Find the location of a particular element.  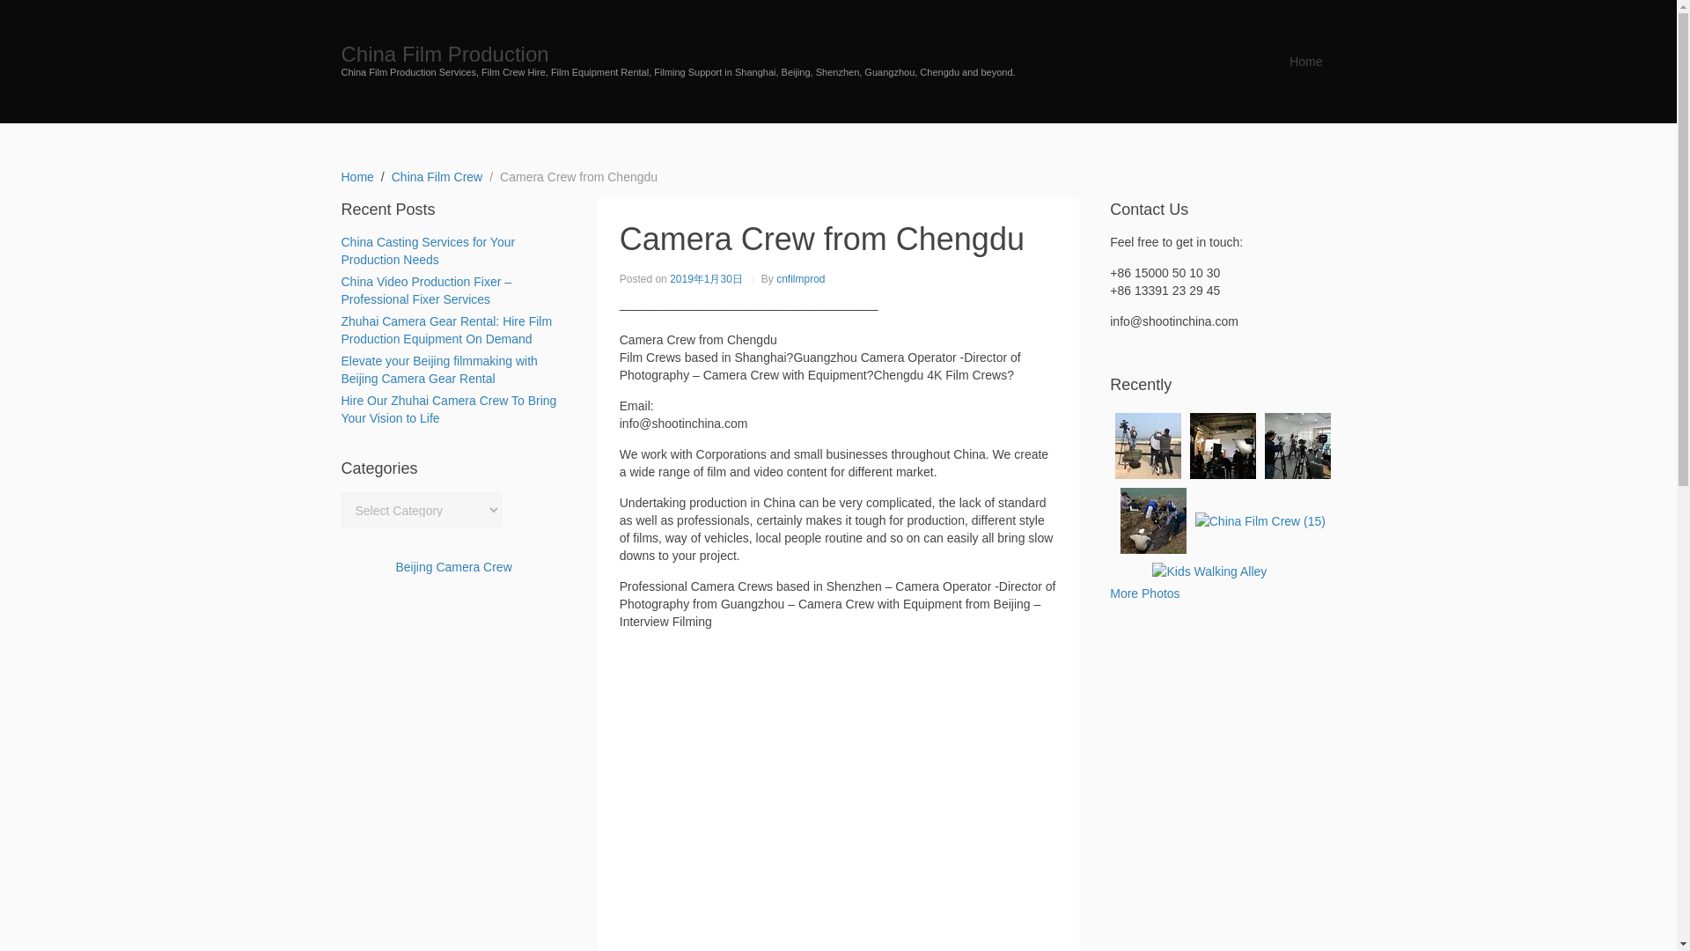

Kids Walking Alley is located at coordinates (1209, 571).